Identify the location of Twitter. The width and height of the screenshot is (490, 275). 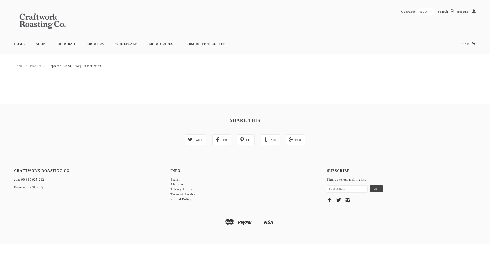
(339, 200).